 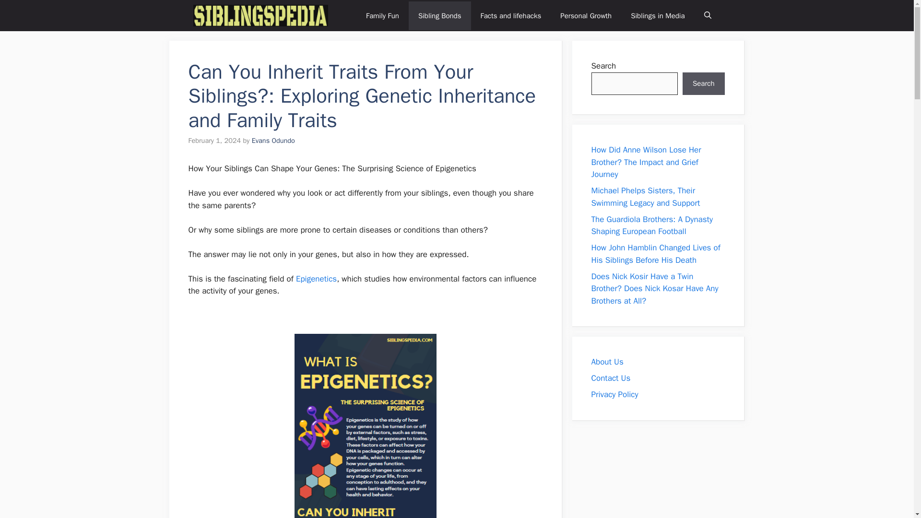 I want to click on Family Fun, so click(x=383, y=15).